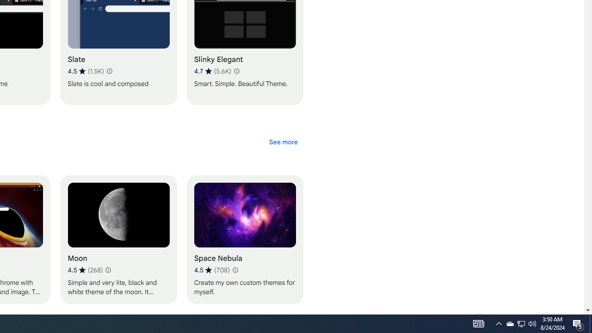  Describe the element at coordinates (212, 71) in the screenshot. I see `Average rating 4.7 out of 5 stars. 5.6K ratings.` at that location.